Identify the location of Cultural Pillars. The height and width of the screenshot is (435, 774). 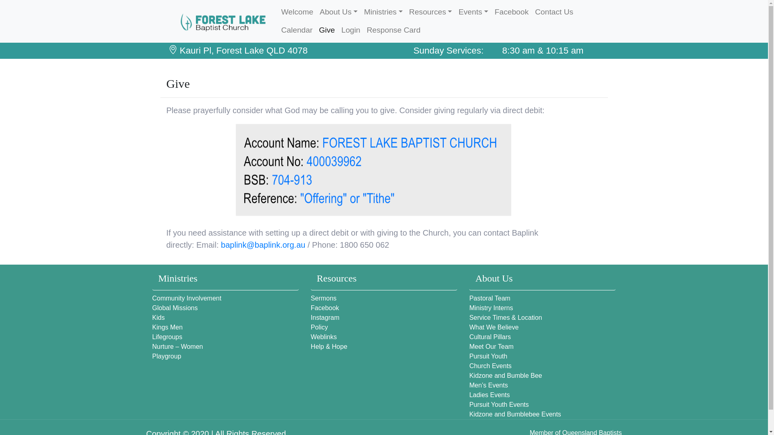
(490, 337).